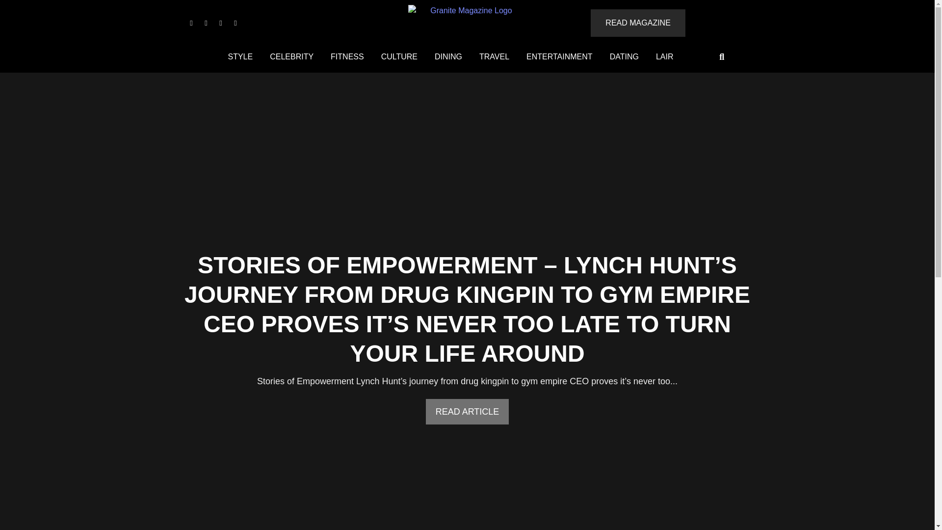  Describe the element at coordinates (347, 57) in the screenshot. I see `FITNESS` at that location.